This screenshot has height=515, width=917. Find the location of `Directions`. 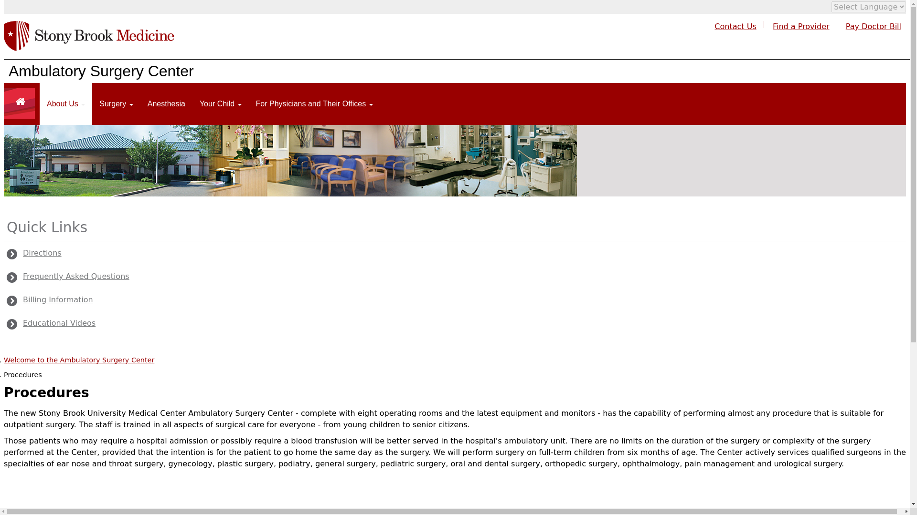

Directions is located at coordinates (34, 253).